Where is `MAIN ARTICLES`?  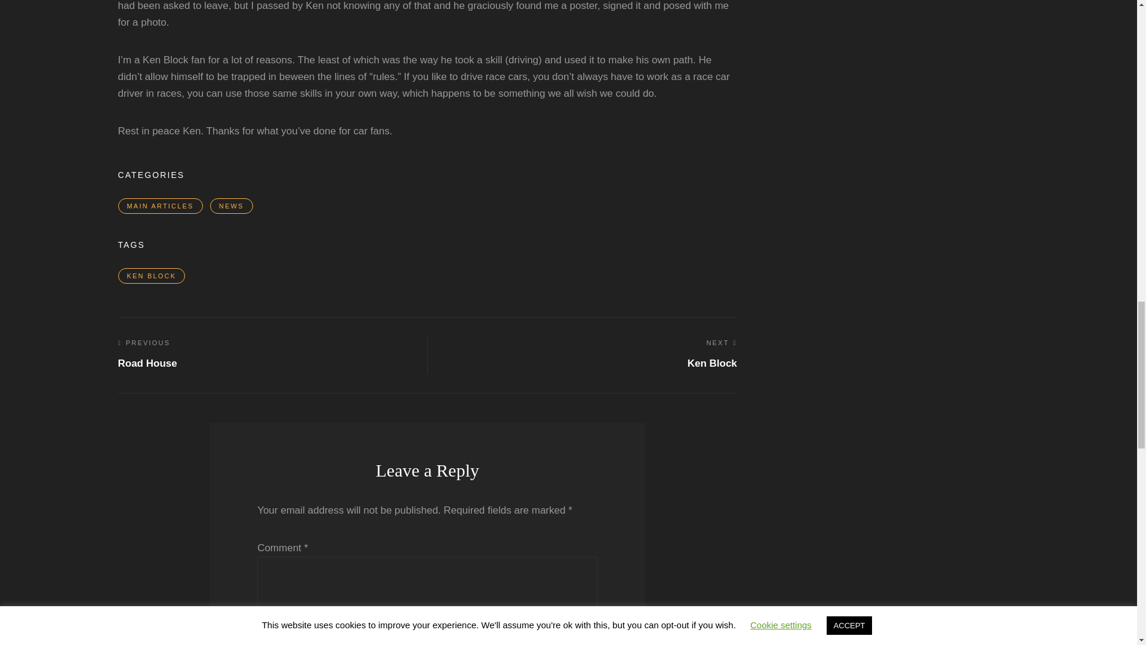 MAIN ARTICLES is located at coordinates (160, 205).